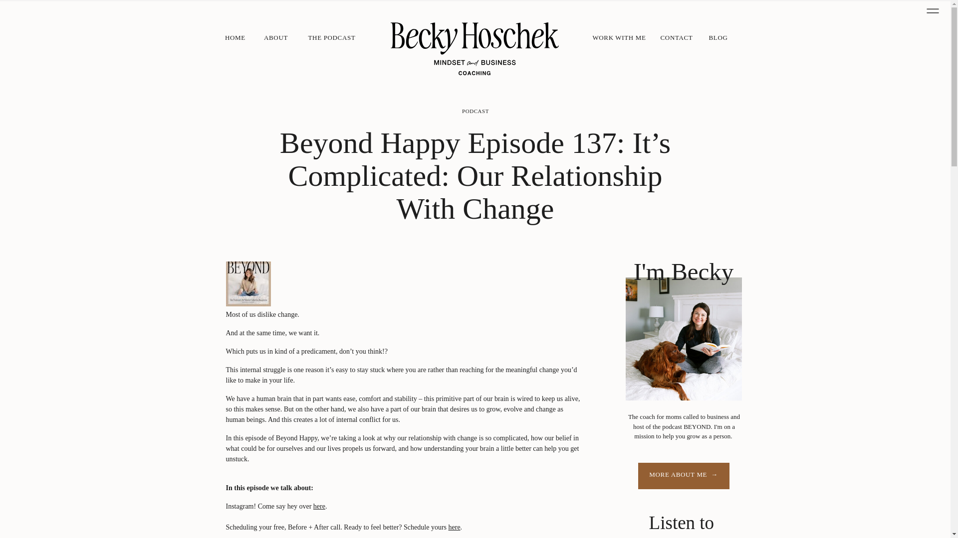  What do you see at coordinates (718, 38) in the screenshot?
I see `BLOG` at bounding box center [718, 38].